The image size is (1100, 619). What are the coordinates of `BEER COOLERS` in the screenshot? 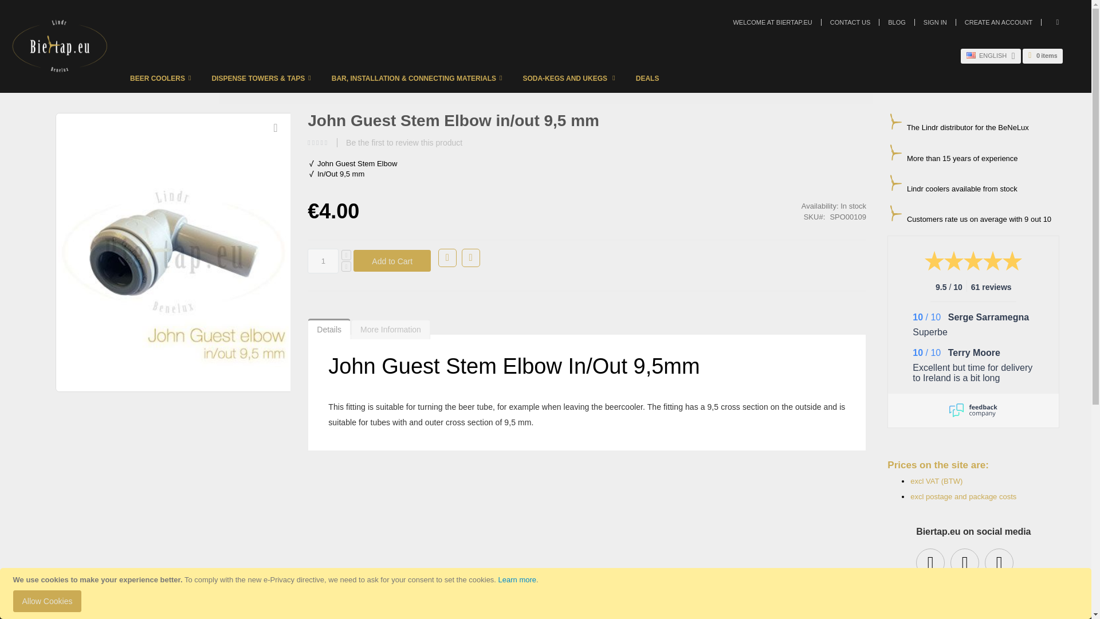 It's located at (973, 410).